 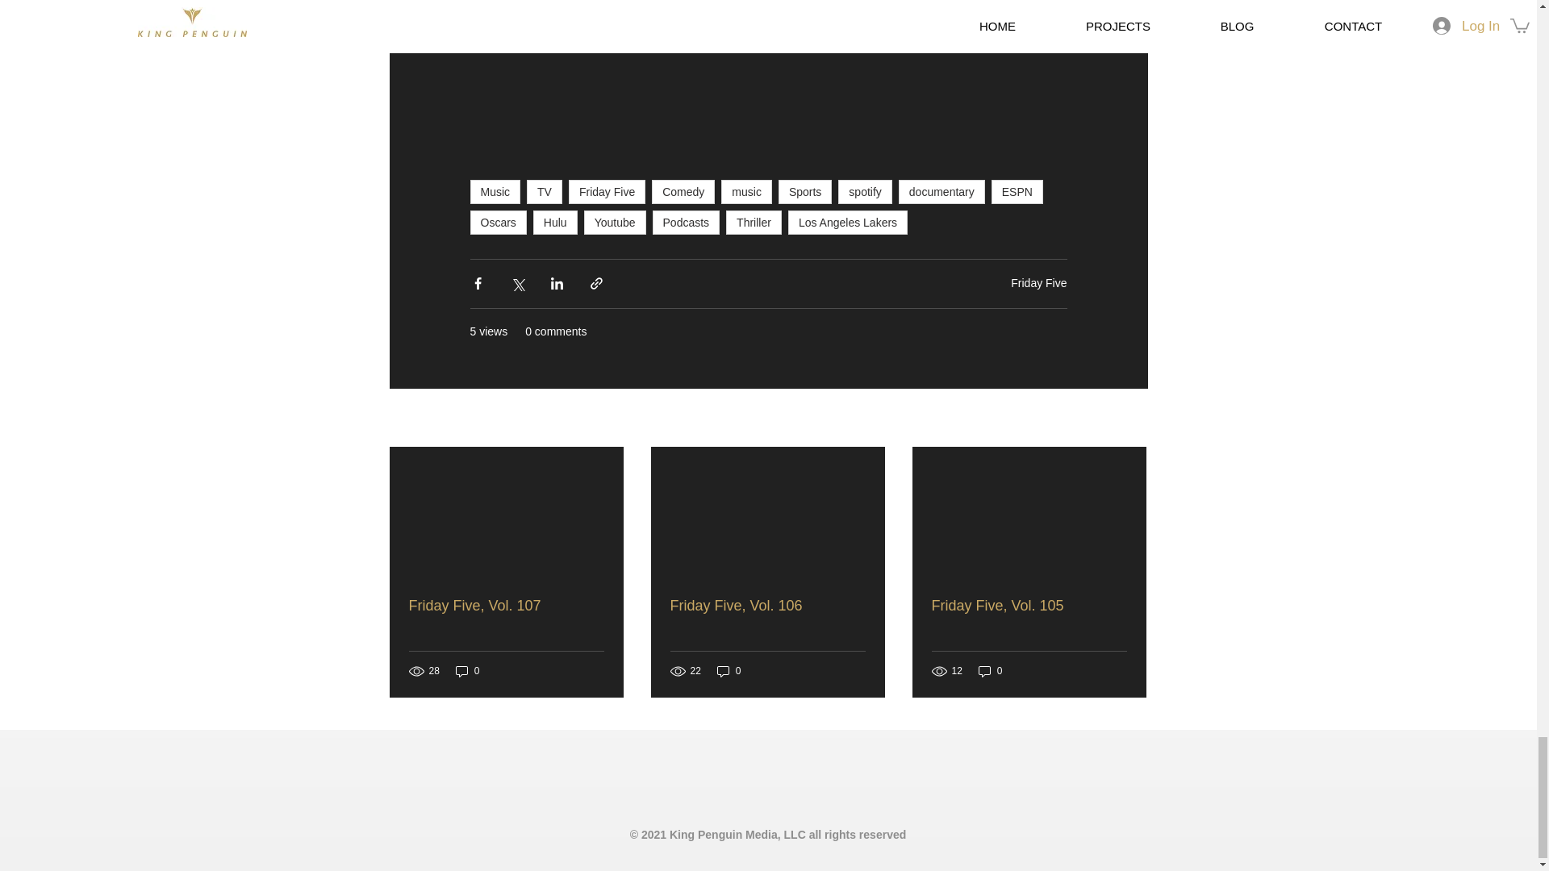 What do you see at coordinates (865, 191) in the screenshot?
I see `spotify` at bounding box center [865, 191].